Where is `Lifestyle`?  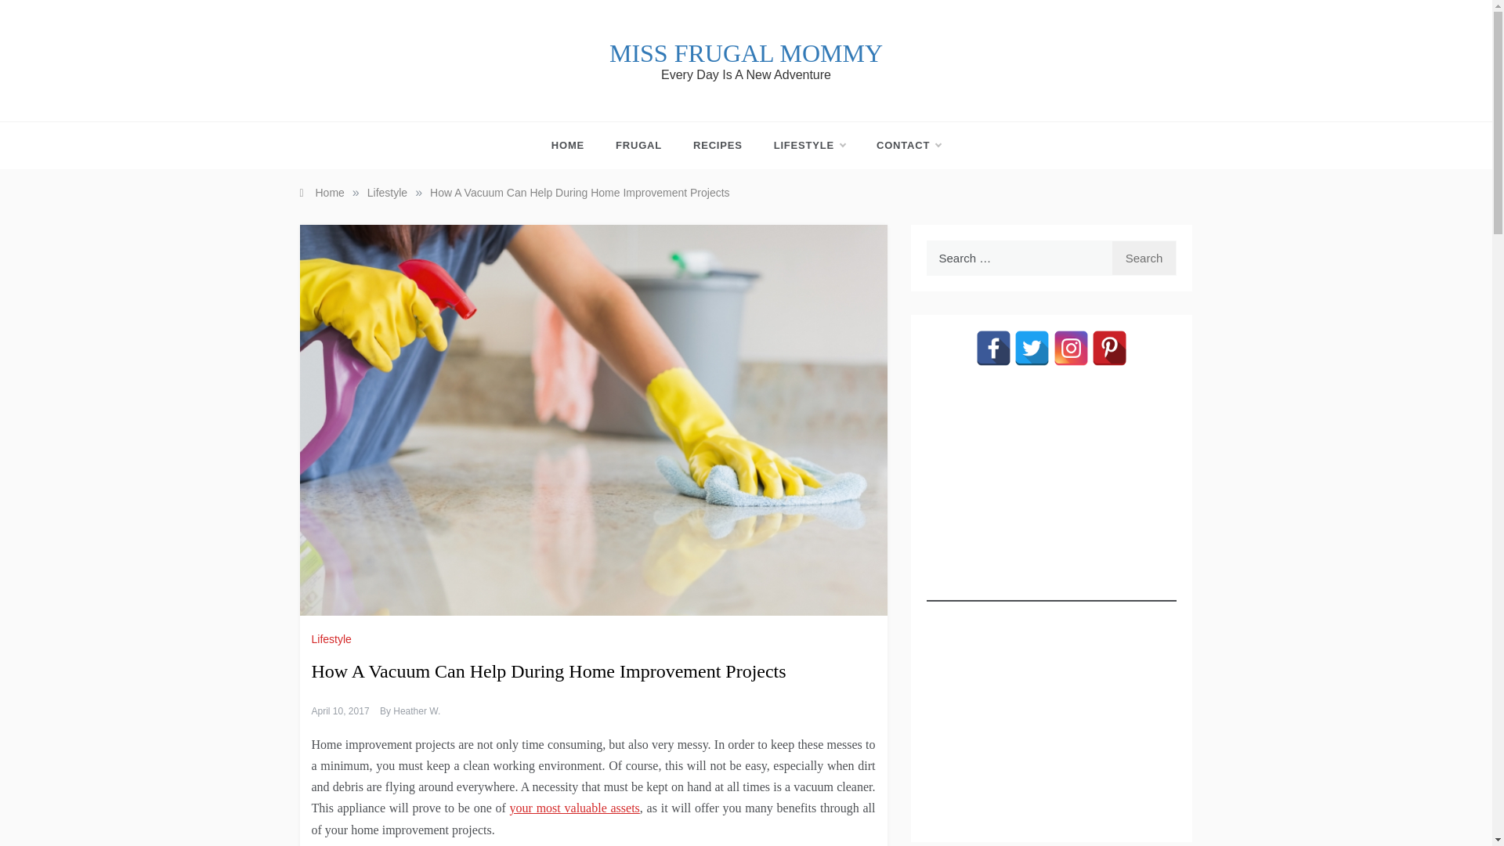
Lifestyle is located at coordinates (387, 192).